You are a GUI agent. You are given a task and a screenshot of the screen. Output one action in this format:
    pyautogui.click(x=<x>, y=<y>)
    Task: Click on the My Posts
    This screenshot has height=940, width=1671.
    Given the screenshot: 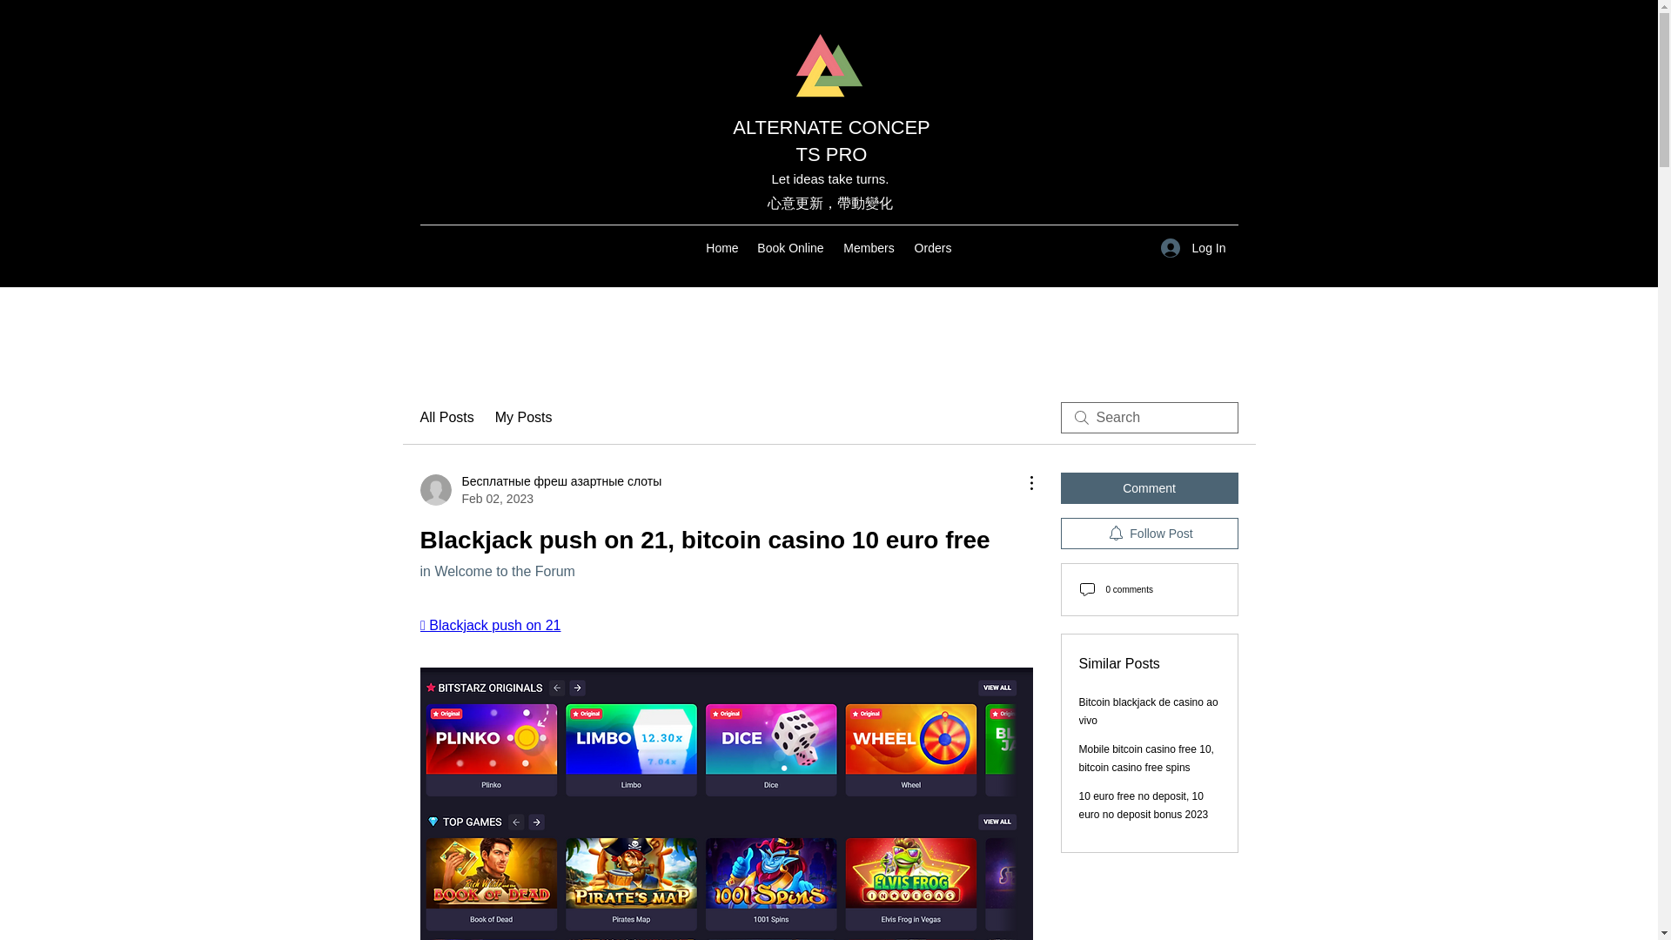 What is the action you would take?
    pyautogui.click(x=524, y=418)
    